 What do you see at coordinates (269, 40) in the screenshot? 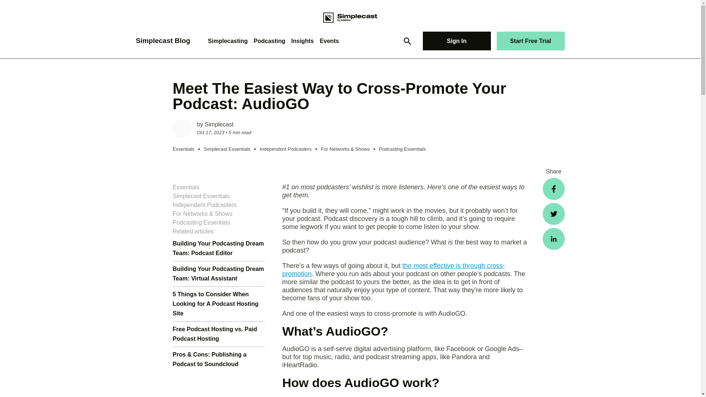
I see `Podcasting` at bounding box center [269, 40].